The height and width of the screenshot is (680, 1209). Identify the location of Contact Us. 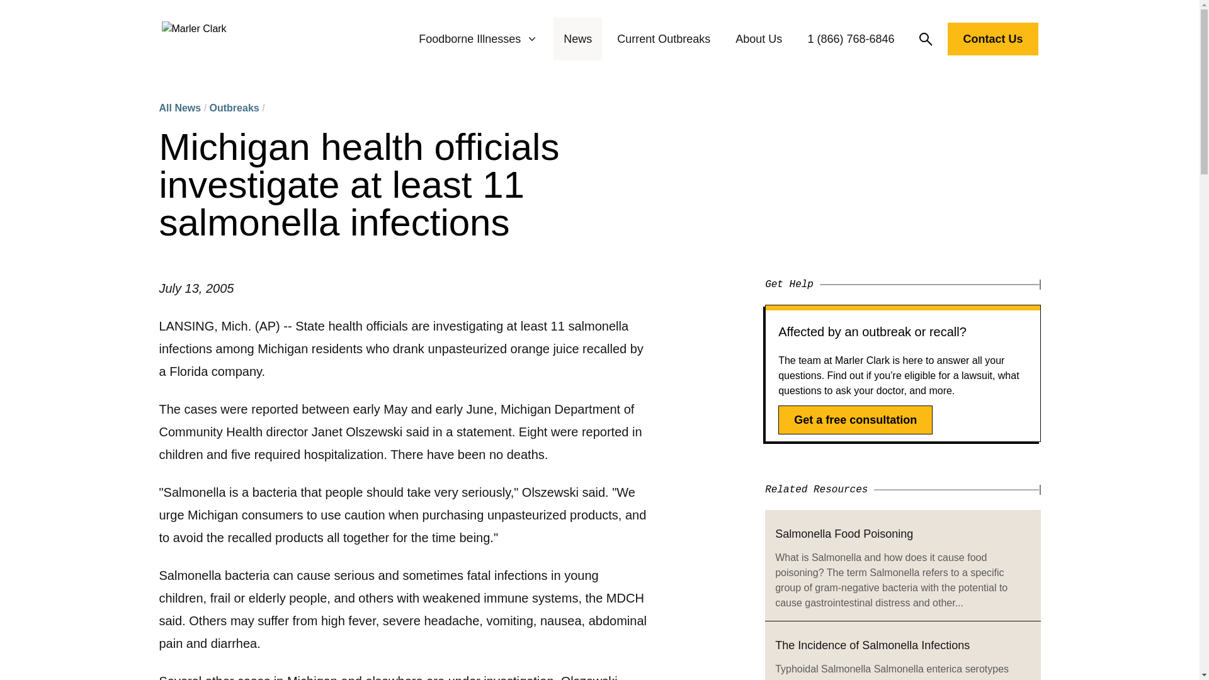
(992, 38).